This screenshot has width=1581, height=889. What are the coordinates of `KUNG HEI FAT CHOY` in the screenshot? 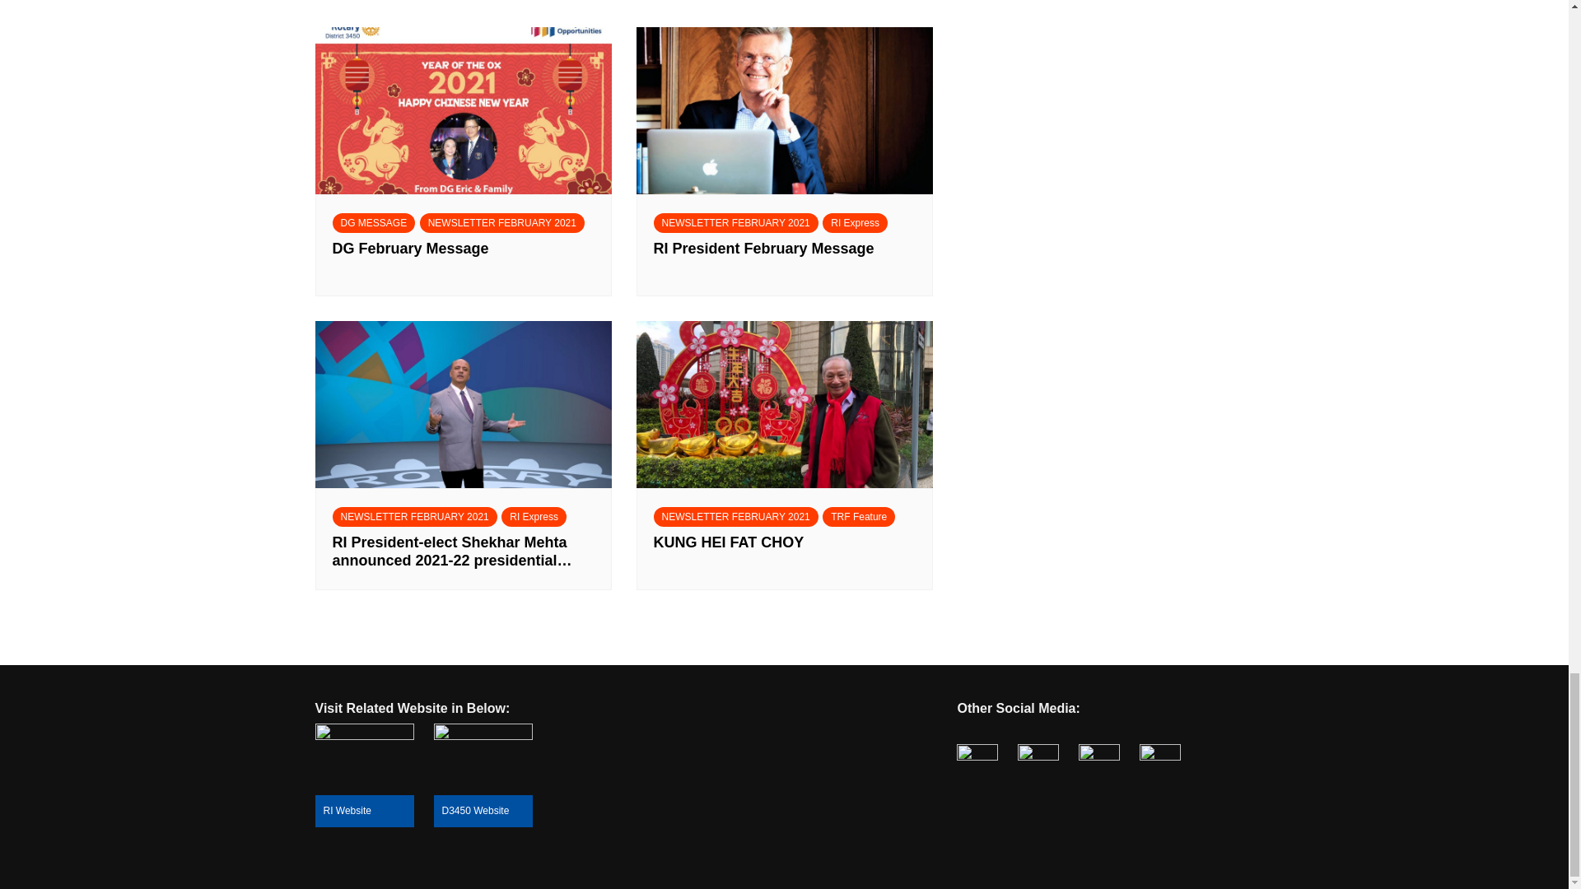 It's located at (784, 552).